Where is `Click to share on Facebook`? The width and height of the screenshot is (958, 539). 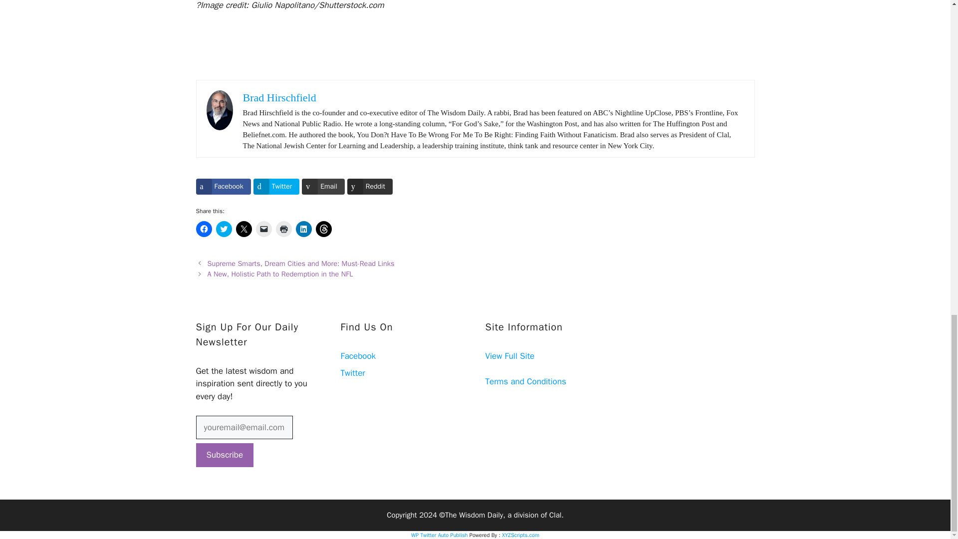
Click to share on Facebook is located at coordinates (204, 229).